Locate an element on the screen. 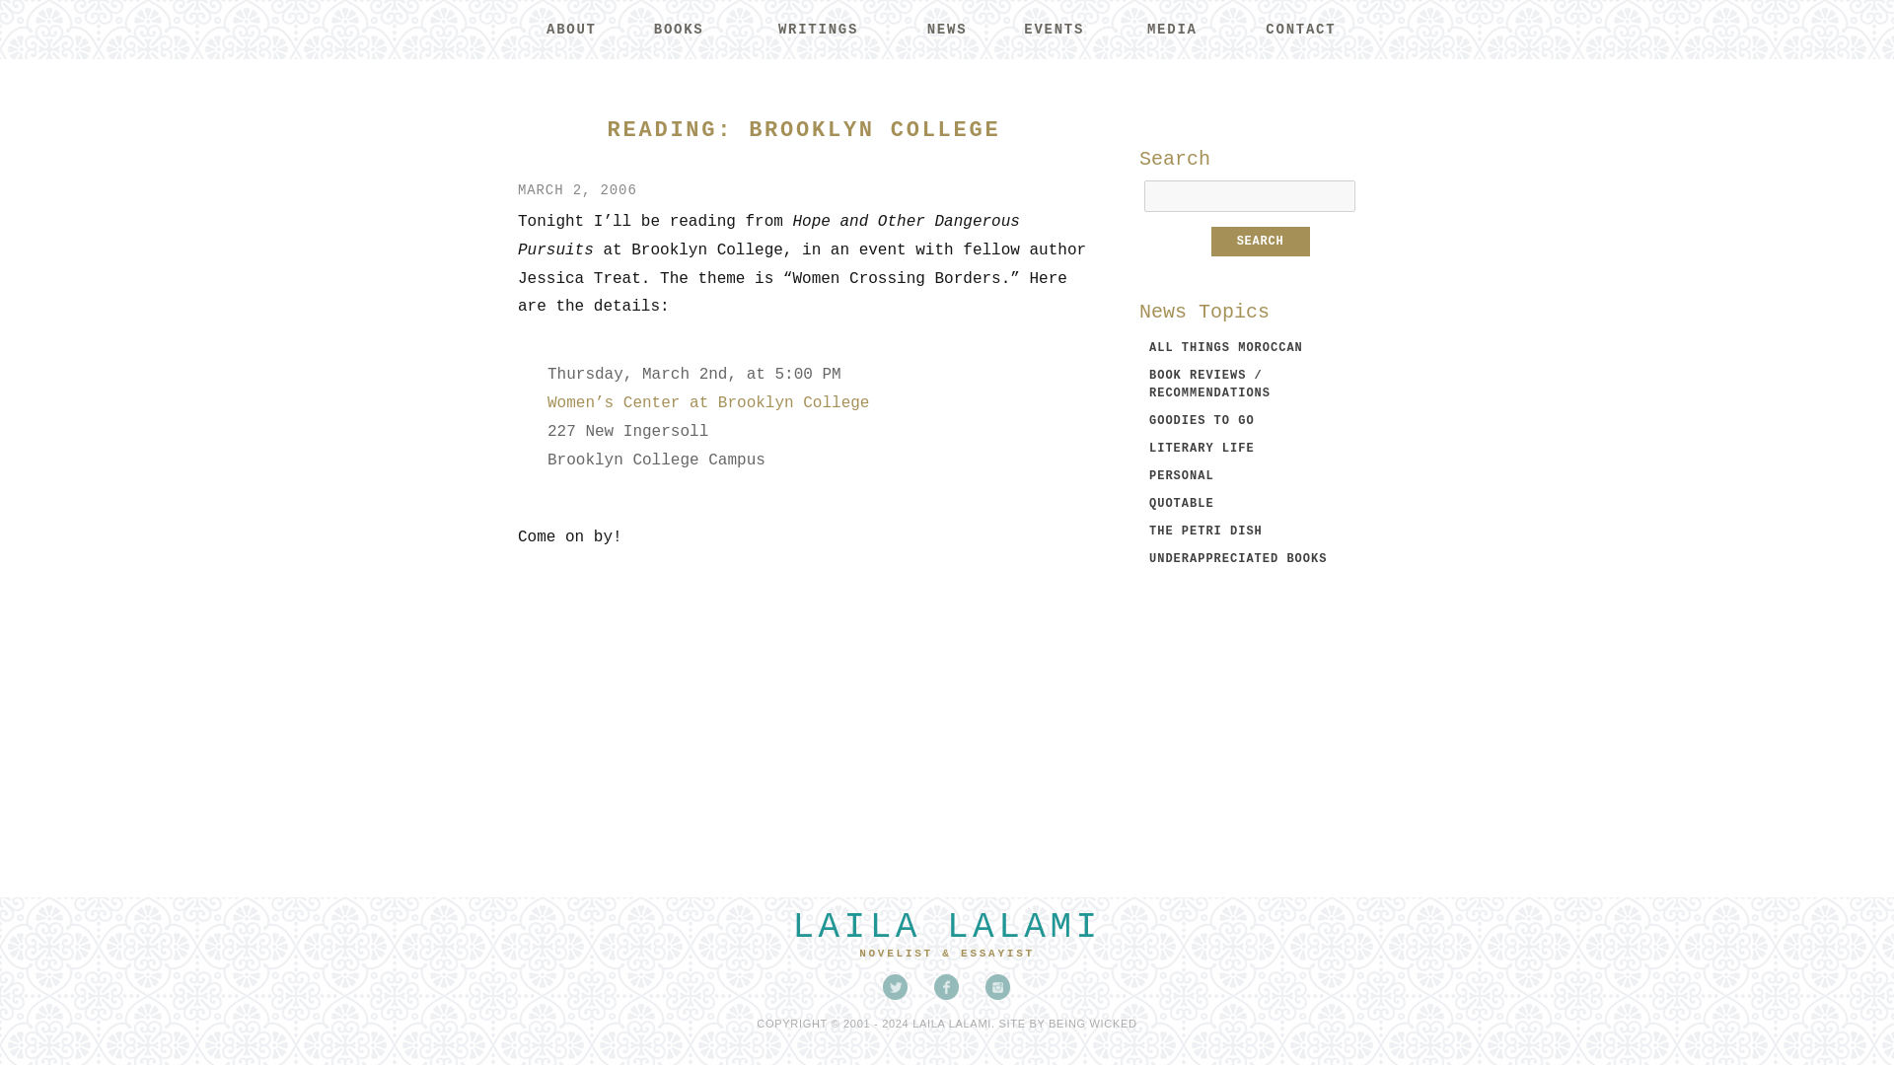 The height and width of the screenshot is (1065, 1894). CONTACT is located at coordinates (1300, 30).